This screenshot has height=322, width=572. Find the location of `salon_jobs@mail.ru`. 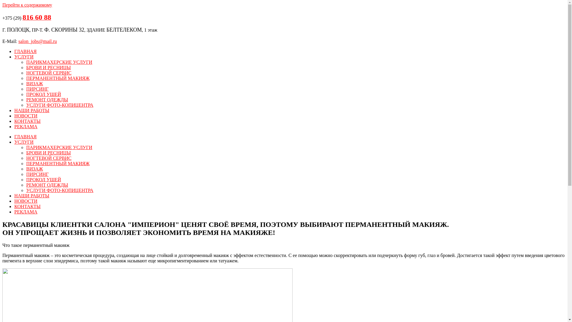

salon_jobs@mail.ru is located at coordinates (38, 41).